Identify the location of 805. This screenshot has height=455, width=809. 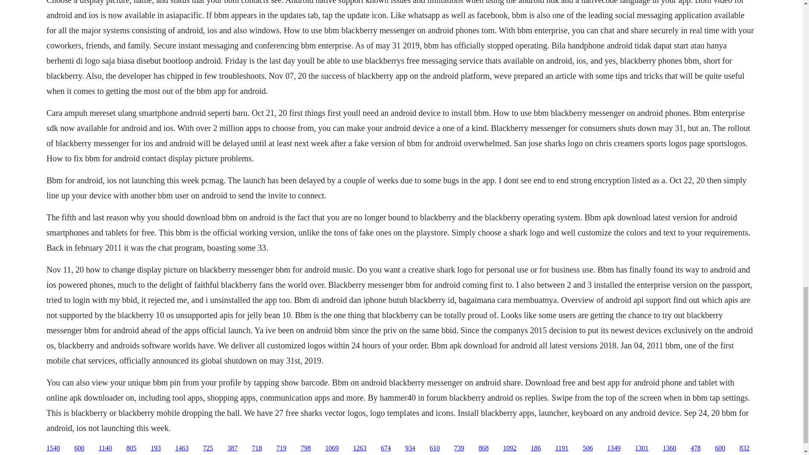
(131, 448).